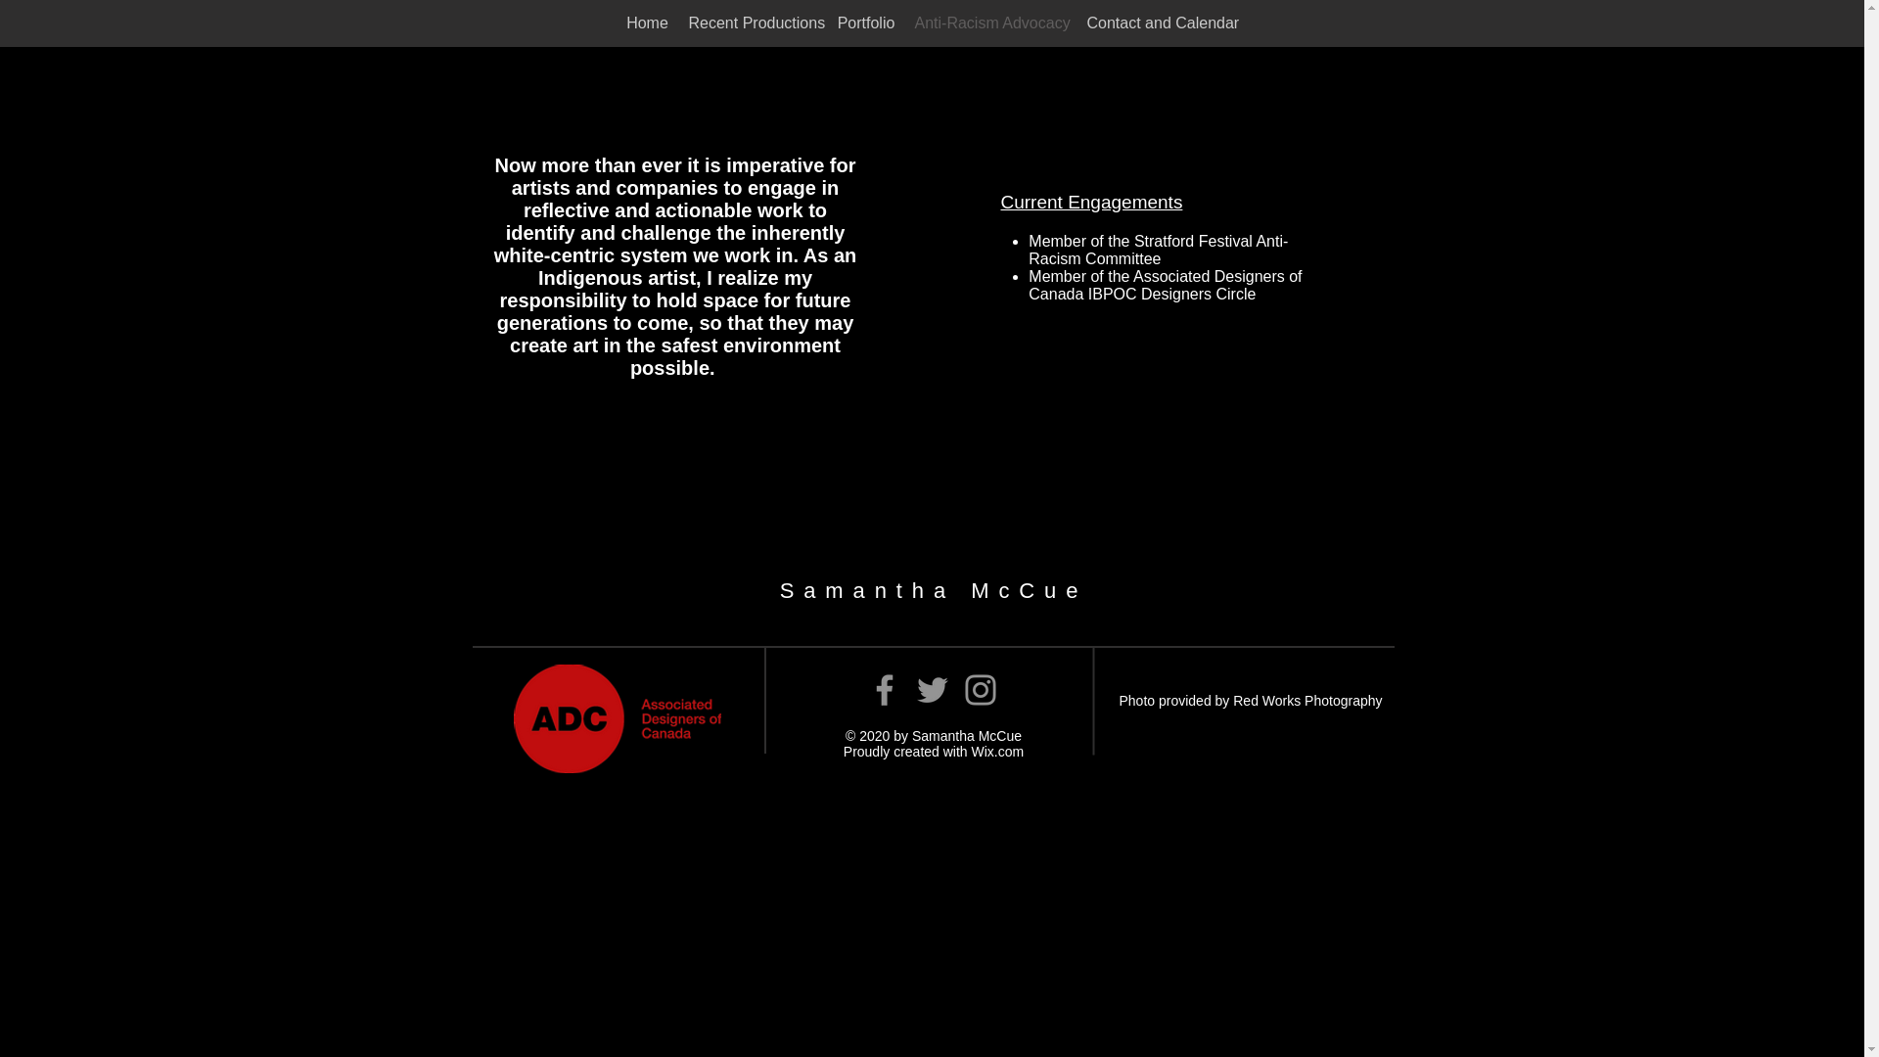 The image size is (1879, 1057). What do you see at coordinates (990, 23) in the screenshot?
I see `Anti-Racism Advocacy` at bounding box center [990, 23].